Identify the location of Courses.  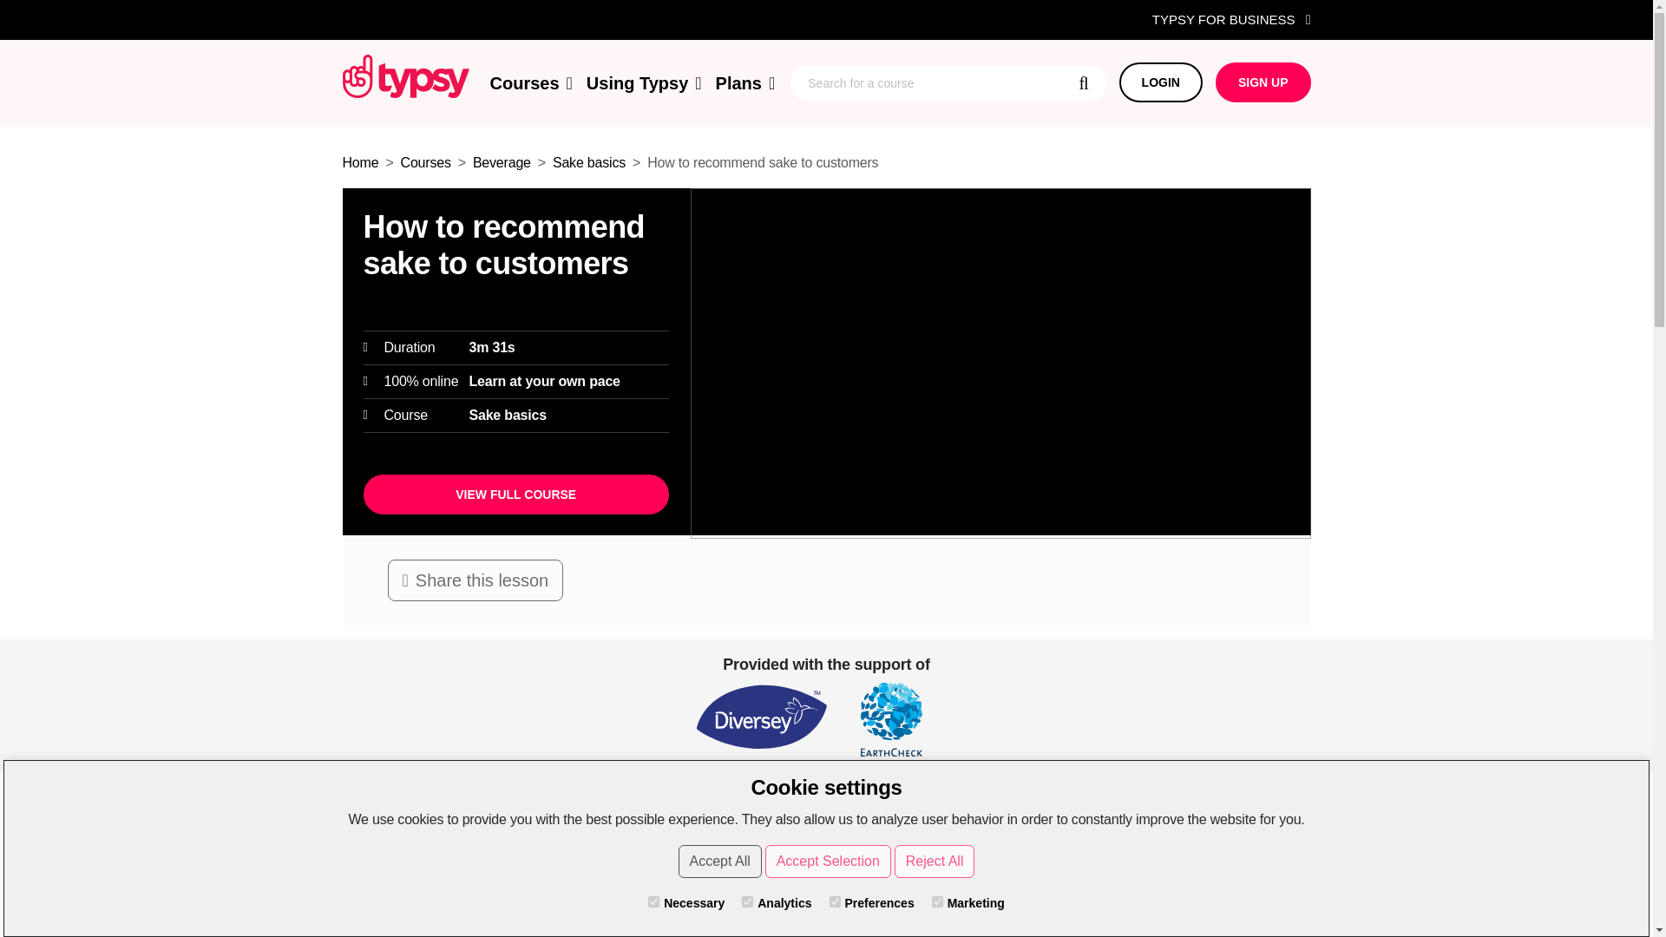
(530, 83).